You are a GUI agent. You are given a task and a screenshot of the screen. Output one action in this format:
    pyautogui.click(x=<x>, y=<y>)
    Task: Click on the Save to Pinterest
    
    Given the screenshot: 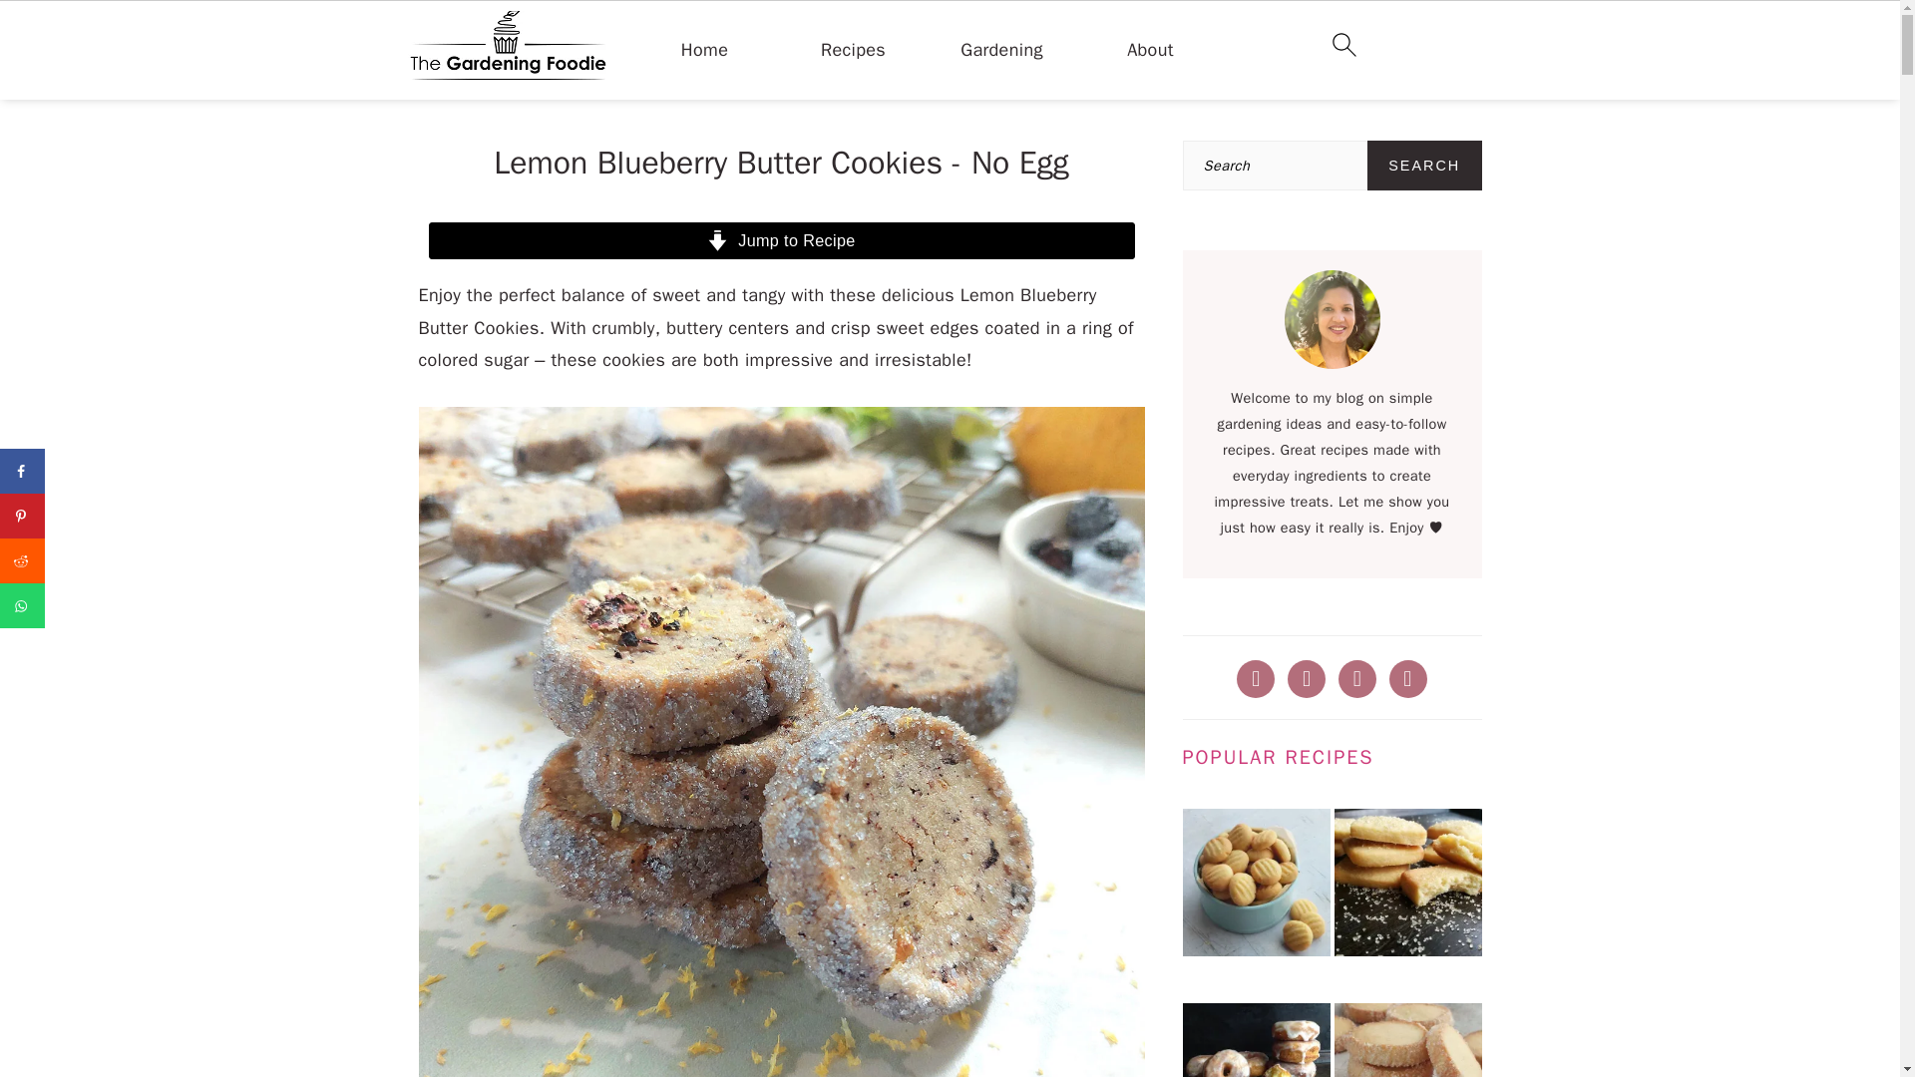 What is the action you would take?
    pyautogui.click(x=22, y=516)
    